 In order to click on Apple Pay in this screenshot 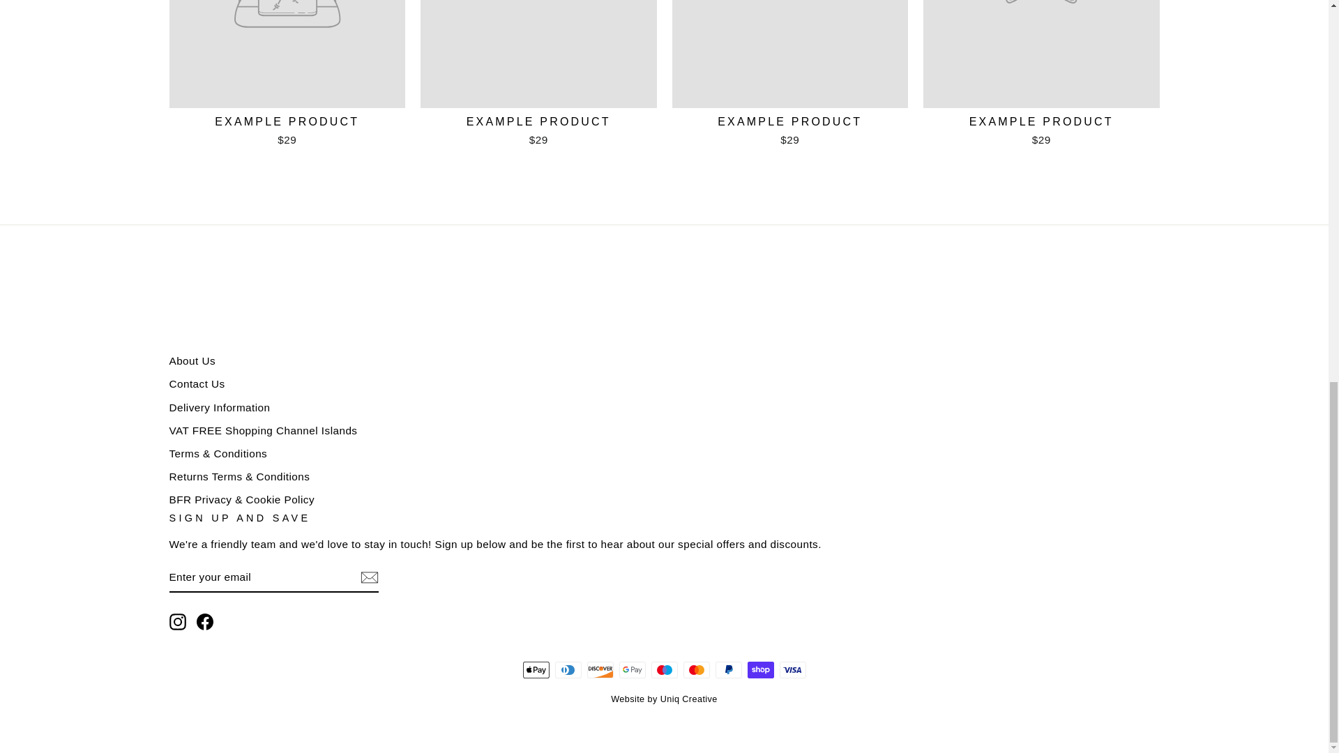, I will do `click(536, 670)`.